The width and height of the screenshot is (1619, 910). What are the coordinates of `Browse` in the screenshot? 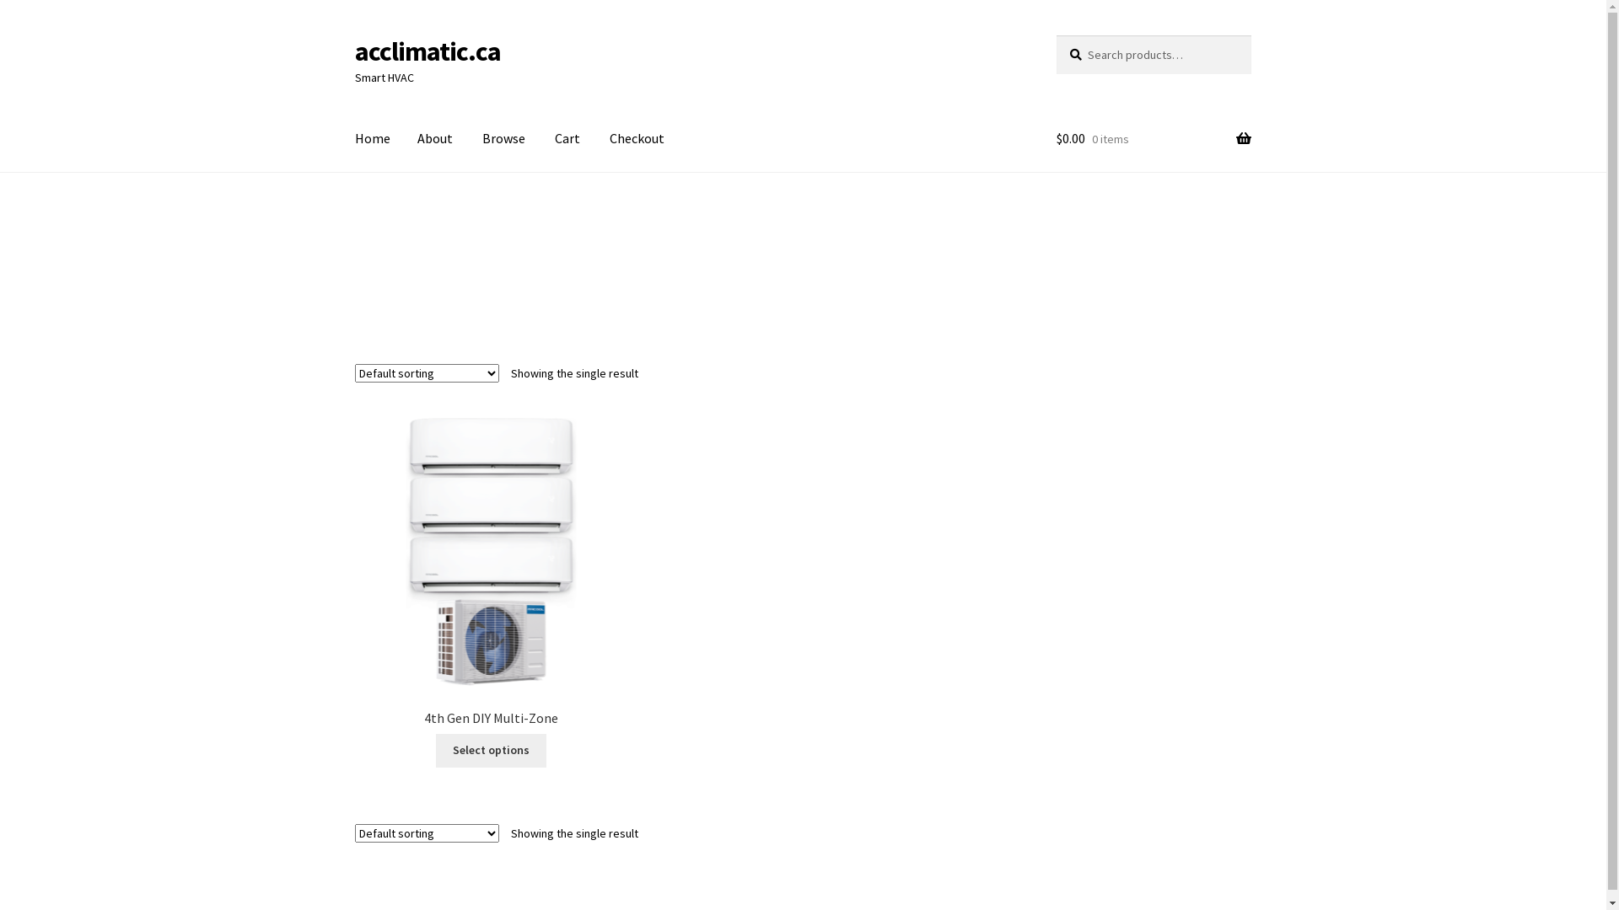 It's located at (504, 139).